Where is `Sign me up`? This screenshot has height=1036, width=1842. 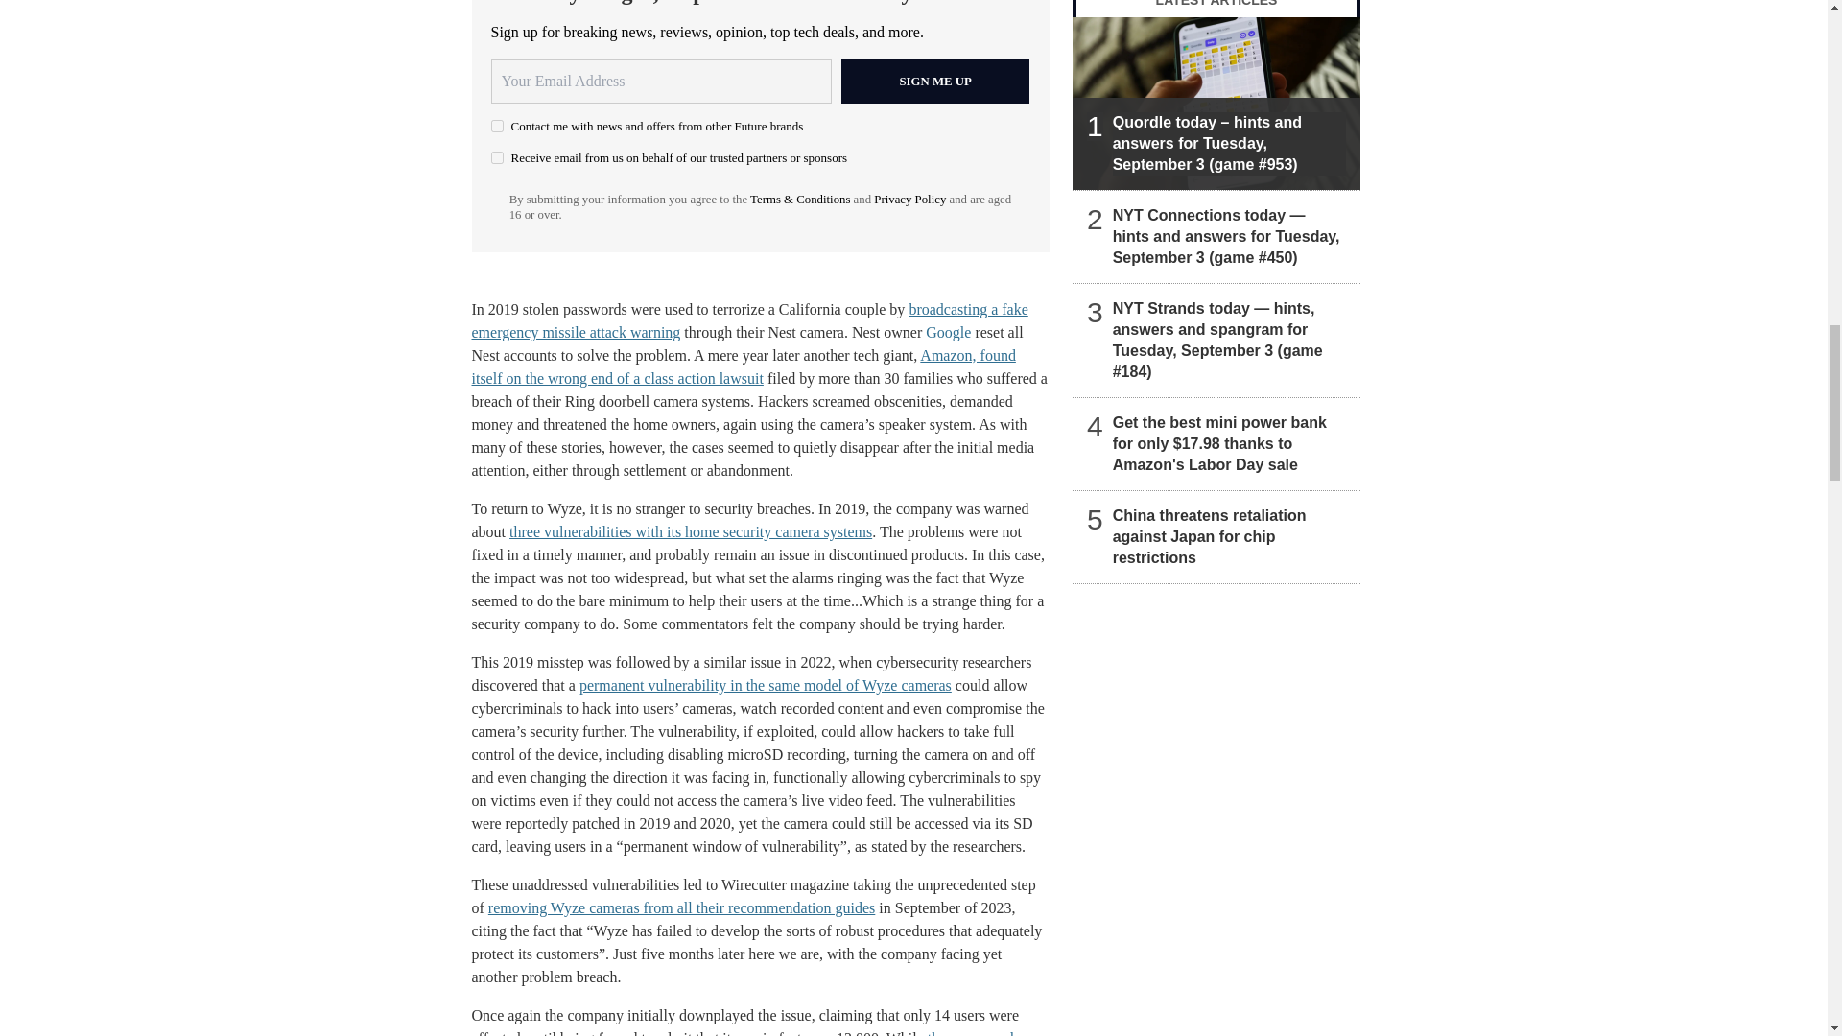 Sign me up is located at coordinates (935, 81).